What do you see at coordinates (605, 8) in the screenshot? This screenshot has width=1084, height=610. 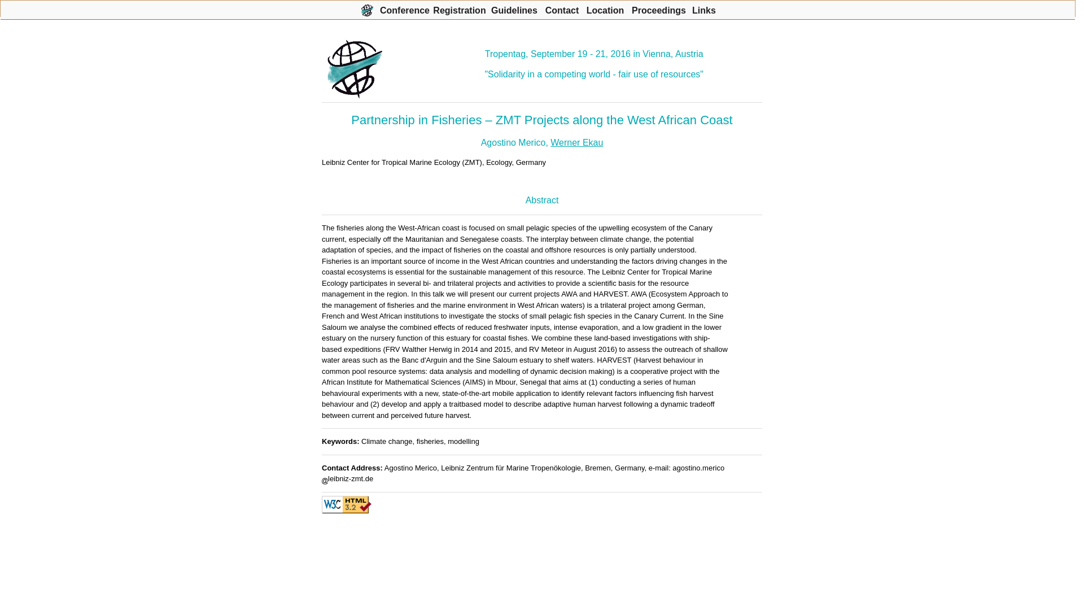 I see `Location` at bounding box center [605, 8].